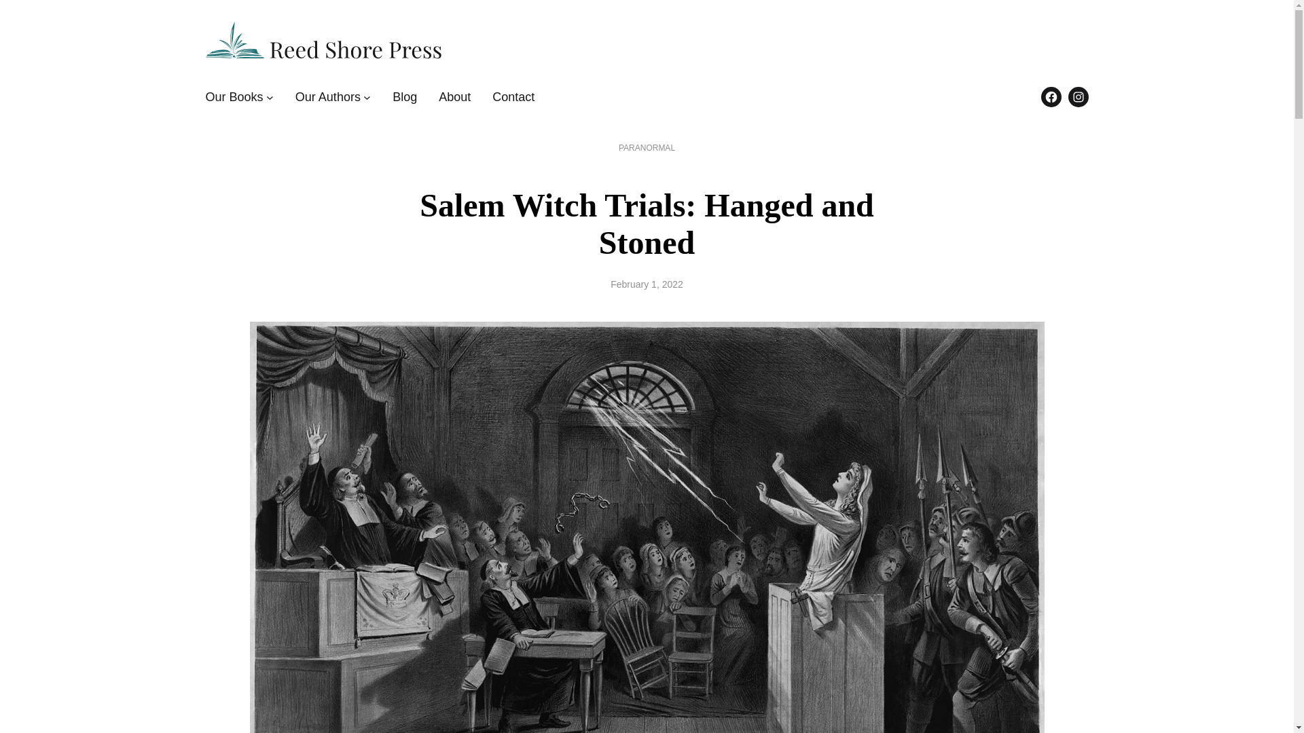  I want to click on Instagram, so click(1077, 96).